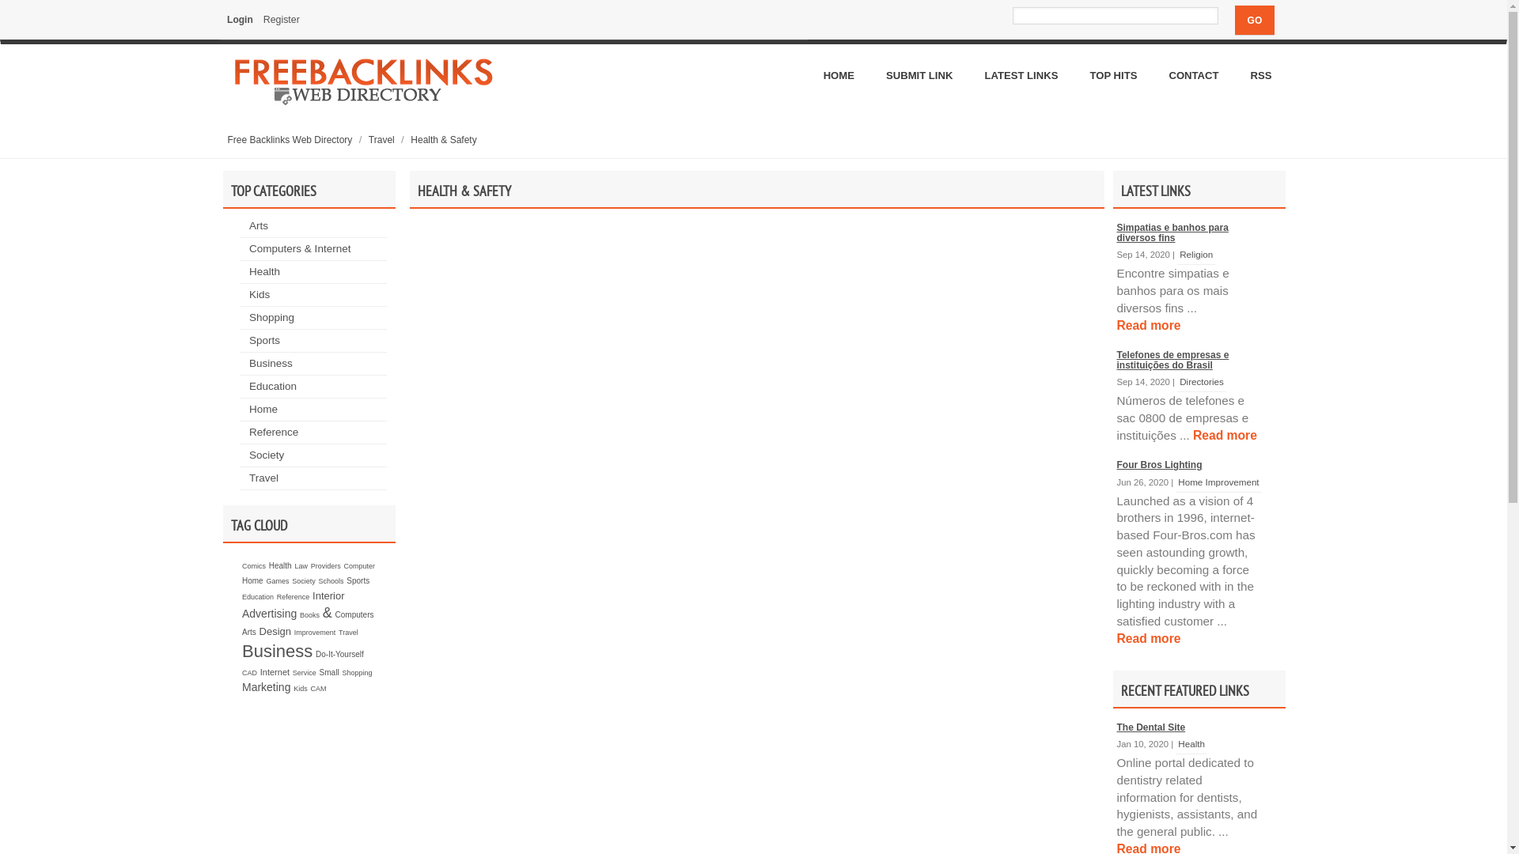 Image resolution: width=1519 pixels, height=854 pixels. Describe the element at coordinates (264, 478) in the screenshot. I see `Travel` at that location.